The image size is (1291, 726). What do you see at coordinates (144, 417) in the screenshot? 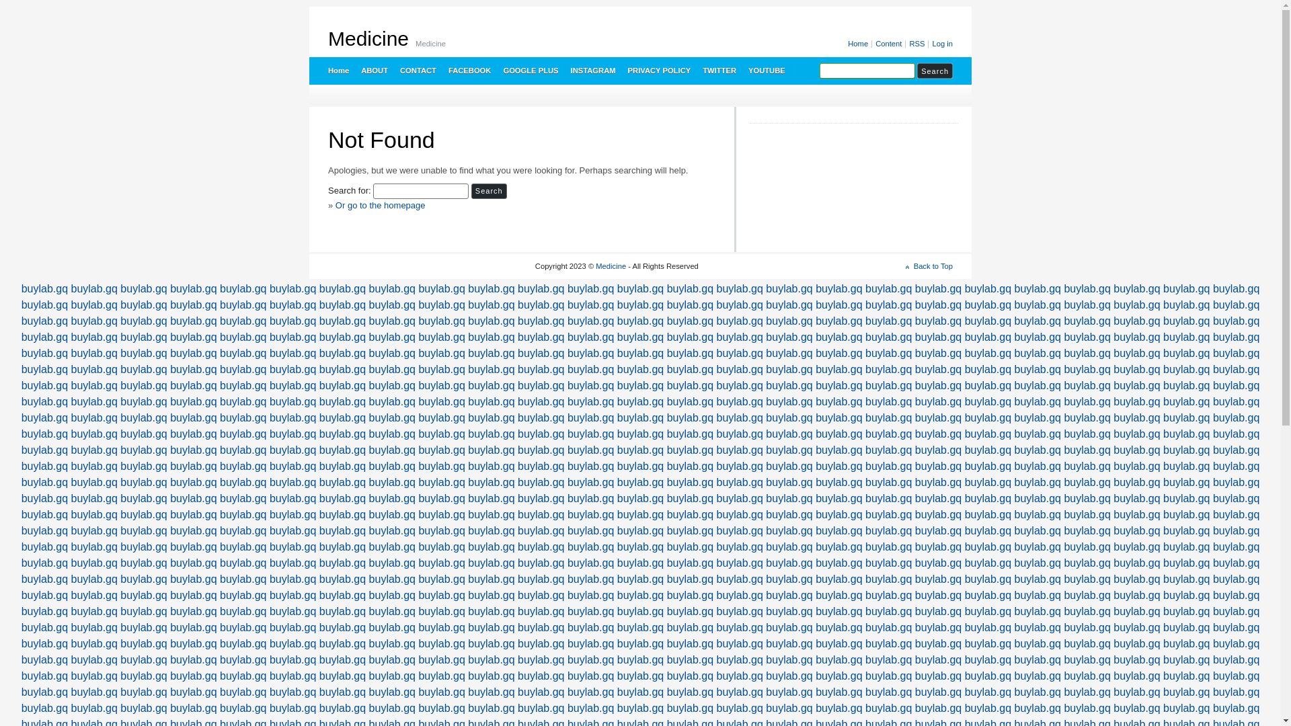
I see `buylab.gq` at bounding box center [144, 417].